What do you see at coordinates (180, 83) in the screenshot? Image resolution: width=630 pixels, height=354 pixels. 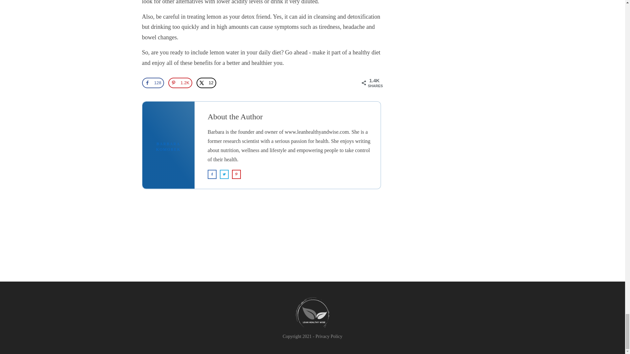 I see `Save to Pinterest` at bounding box center [180, 83].